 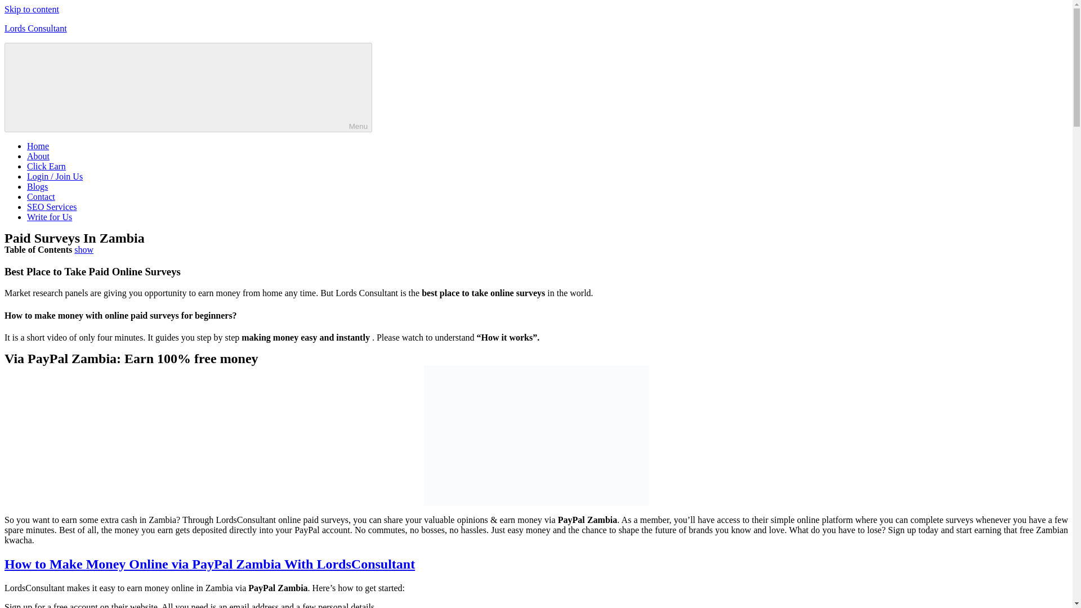 What do you see at coordinates (536, 436) in the screenshot?
I see `Online Paid Survey Zambia 1` at bounding box center [536, 436].